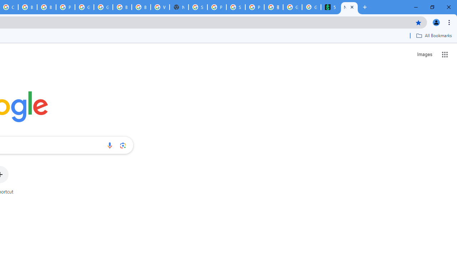 The width and height of the screenshot is (457, 257). Describe the element at coordinates (46, 7) in the screenshot. I see `Browse Chrome as a guest - Computer - Google Chrome Help` at that location.